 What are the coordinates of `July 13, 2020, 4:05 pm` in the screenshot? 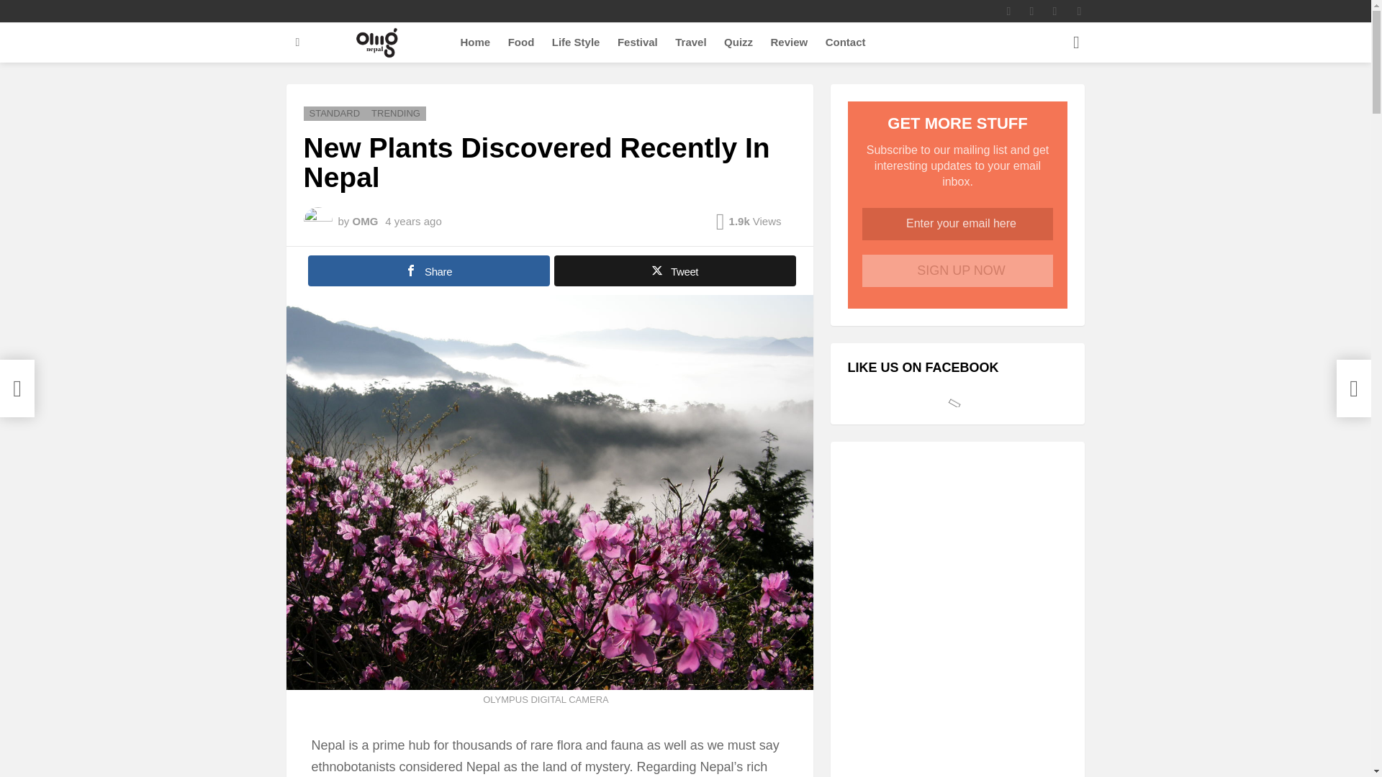 It's located at (413, 222).